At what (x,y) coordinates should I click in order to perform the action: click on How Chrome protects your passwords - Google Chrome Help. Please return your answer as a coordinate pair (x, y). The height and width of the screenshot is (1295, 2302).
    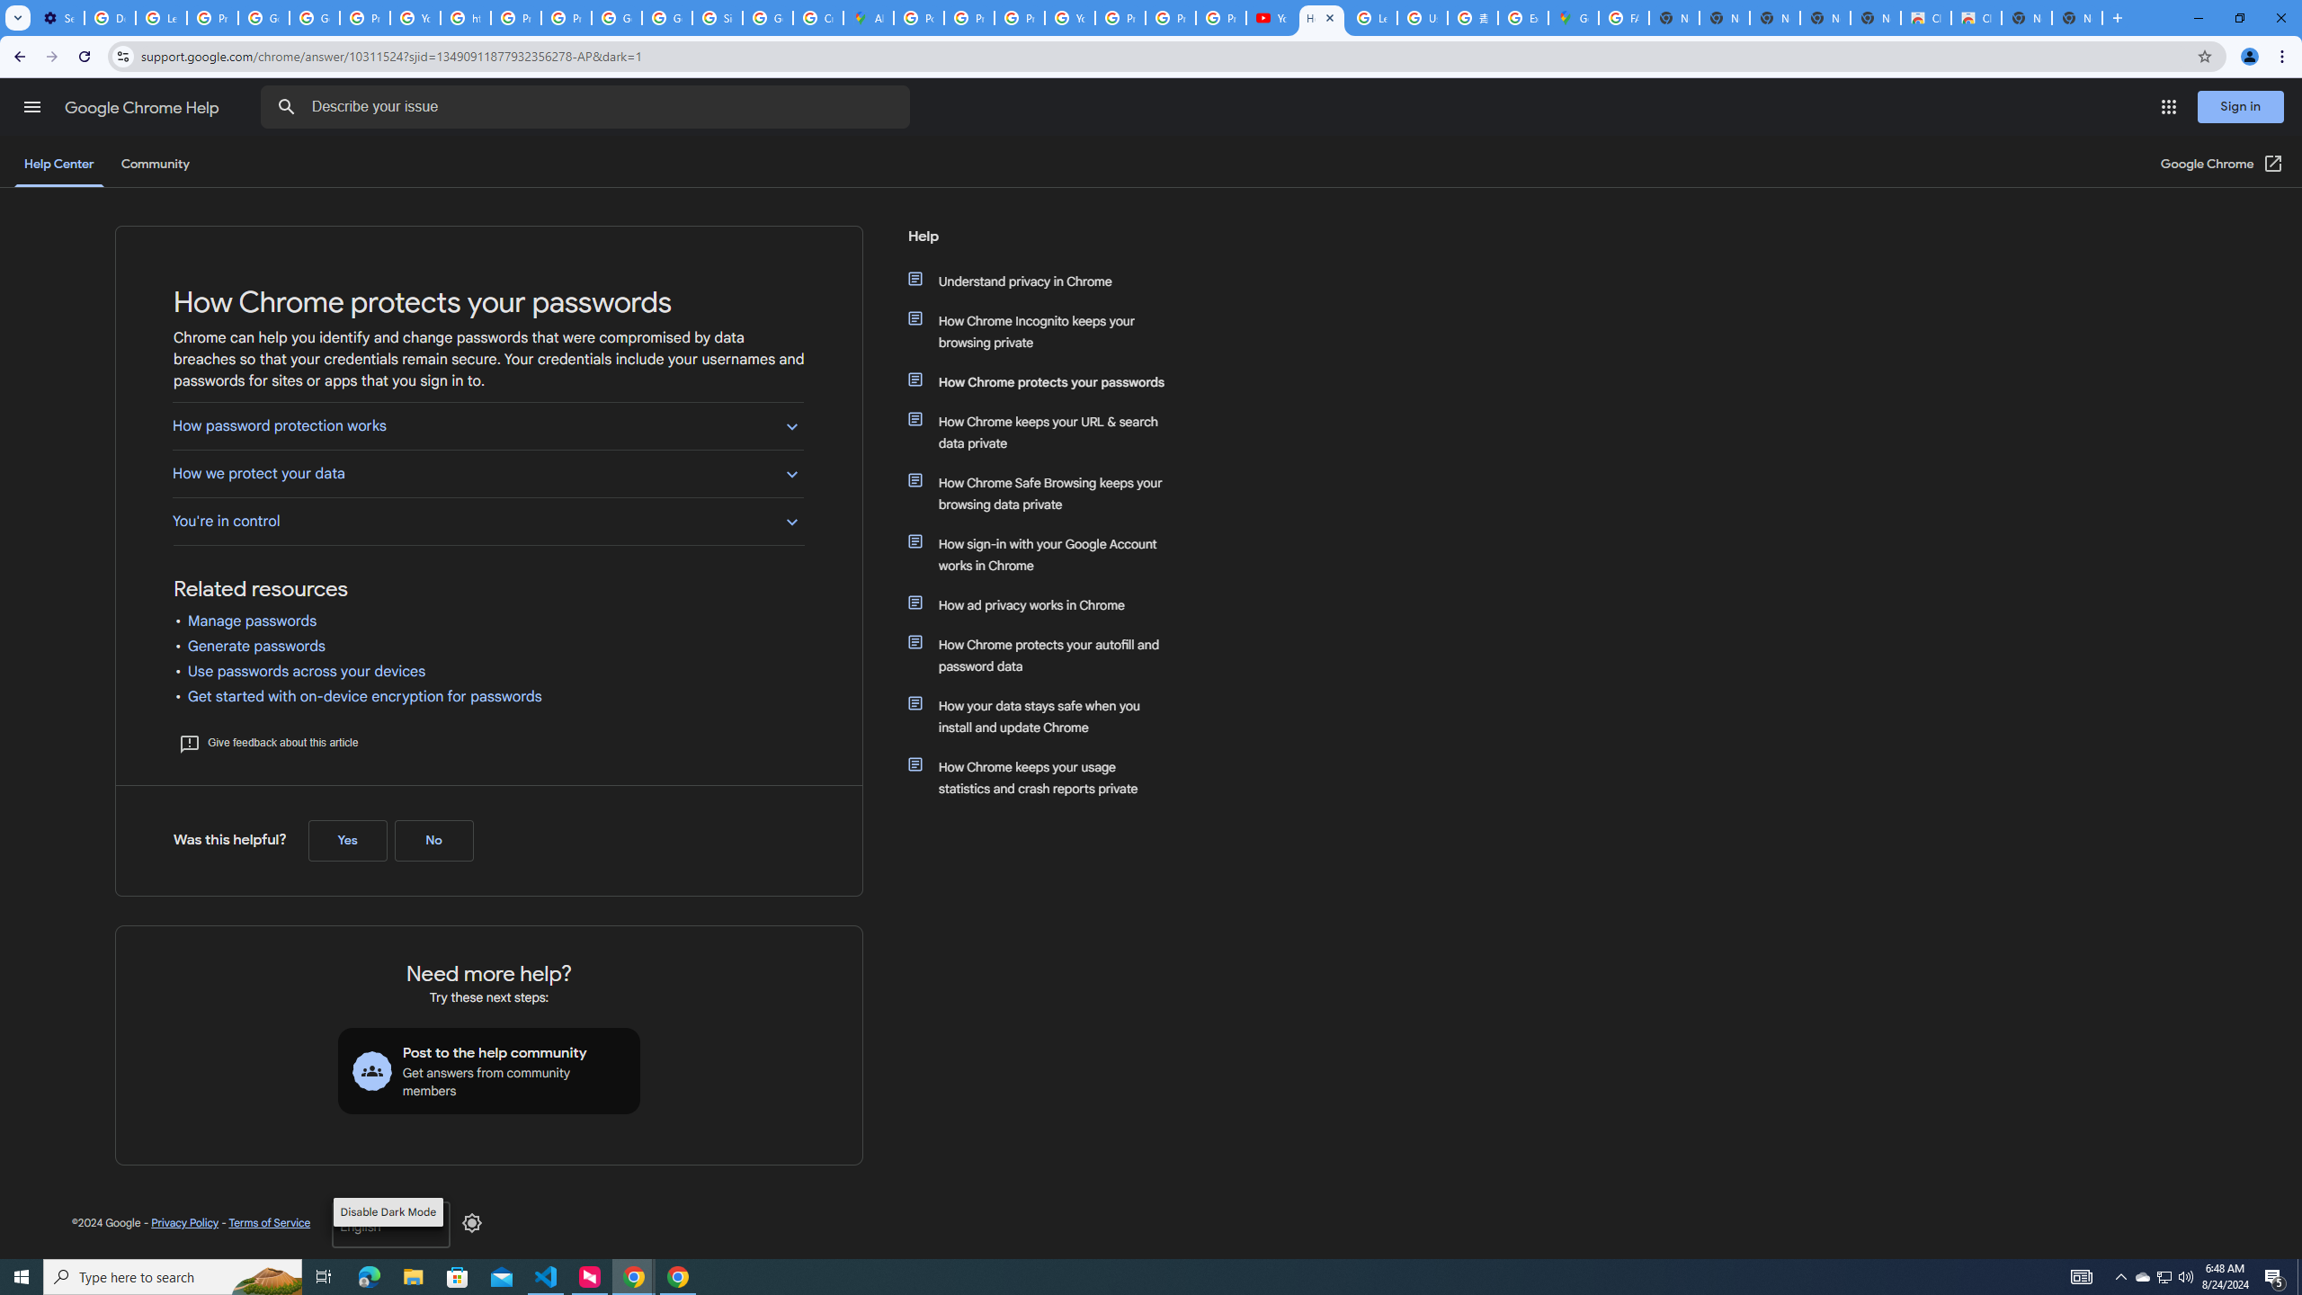
    Looking at the image, I should click on (1322, 18).